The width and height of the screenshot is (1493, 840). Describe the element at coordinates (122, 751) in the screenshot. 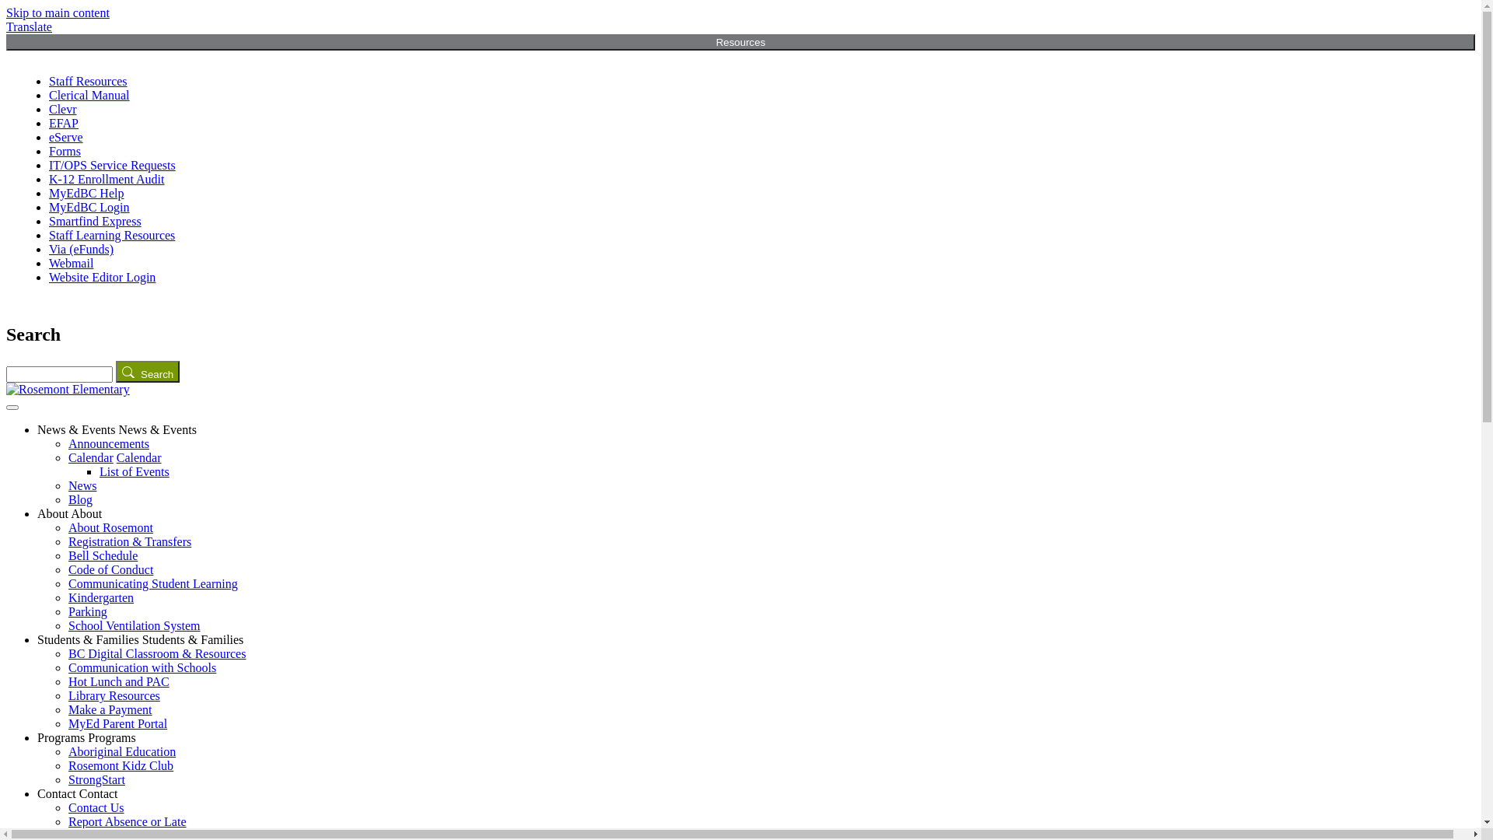

I see `Aboriginal Education` at that location.